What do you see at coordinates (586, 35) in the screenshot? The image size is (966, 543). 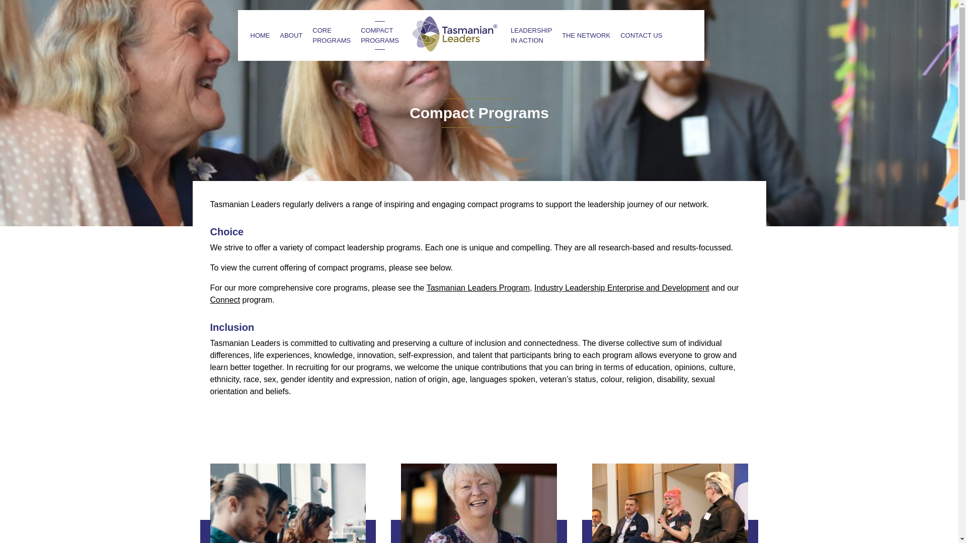 I see `THE NETWORK` at bounding box center [586, 35].